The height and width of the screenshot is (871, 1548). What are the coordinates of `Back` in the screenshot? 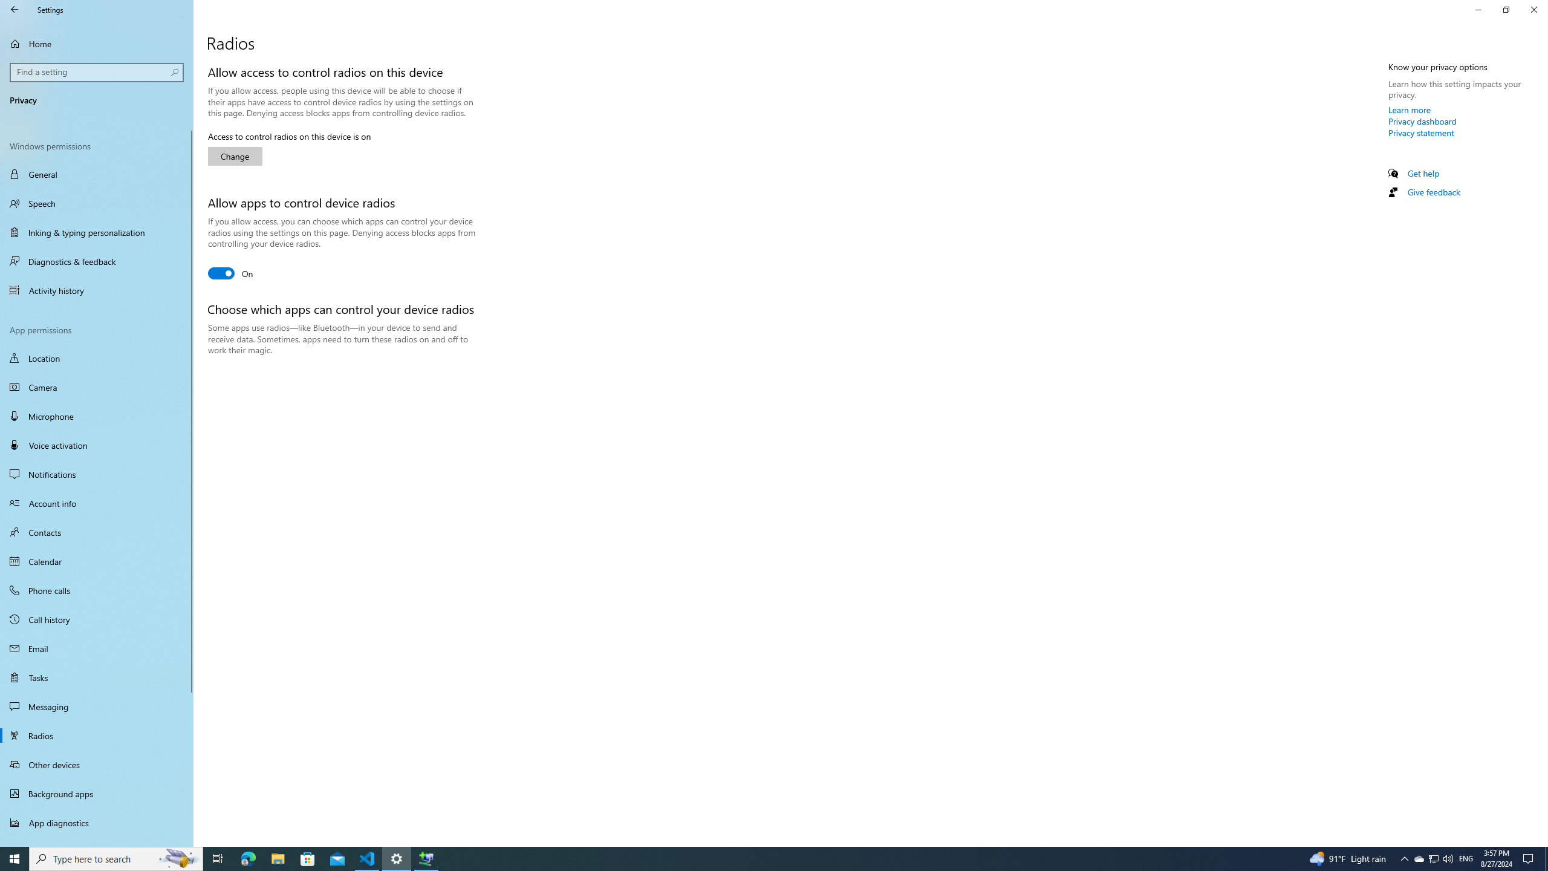 It's located at (15, 10).